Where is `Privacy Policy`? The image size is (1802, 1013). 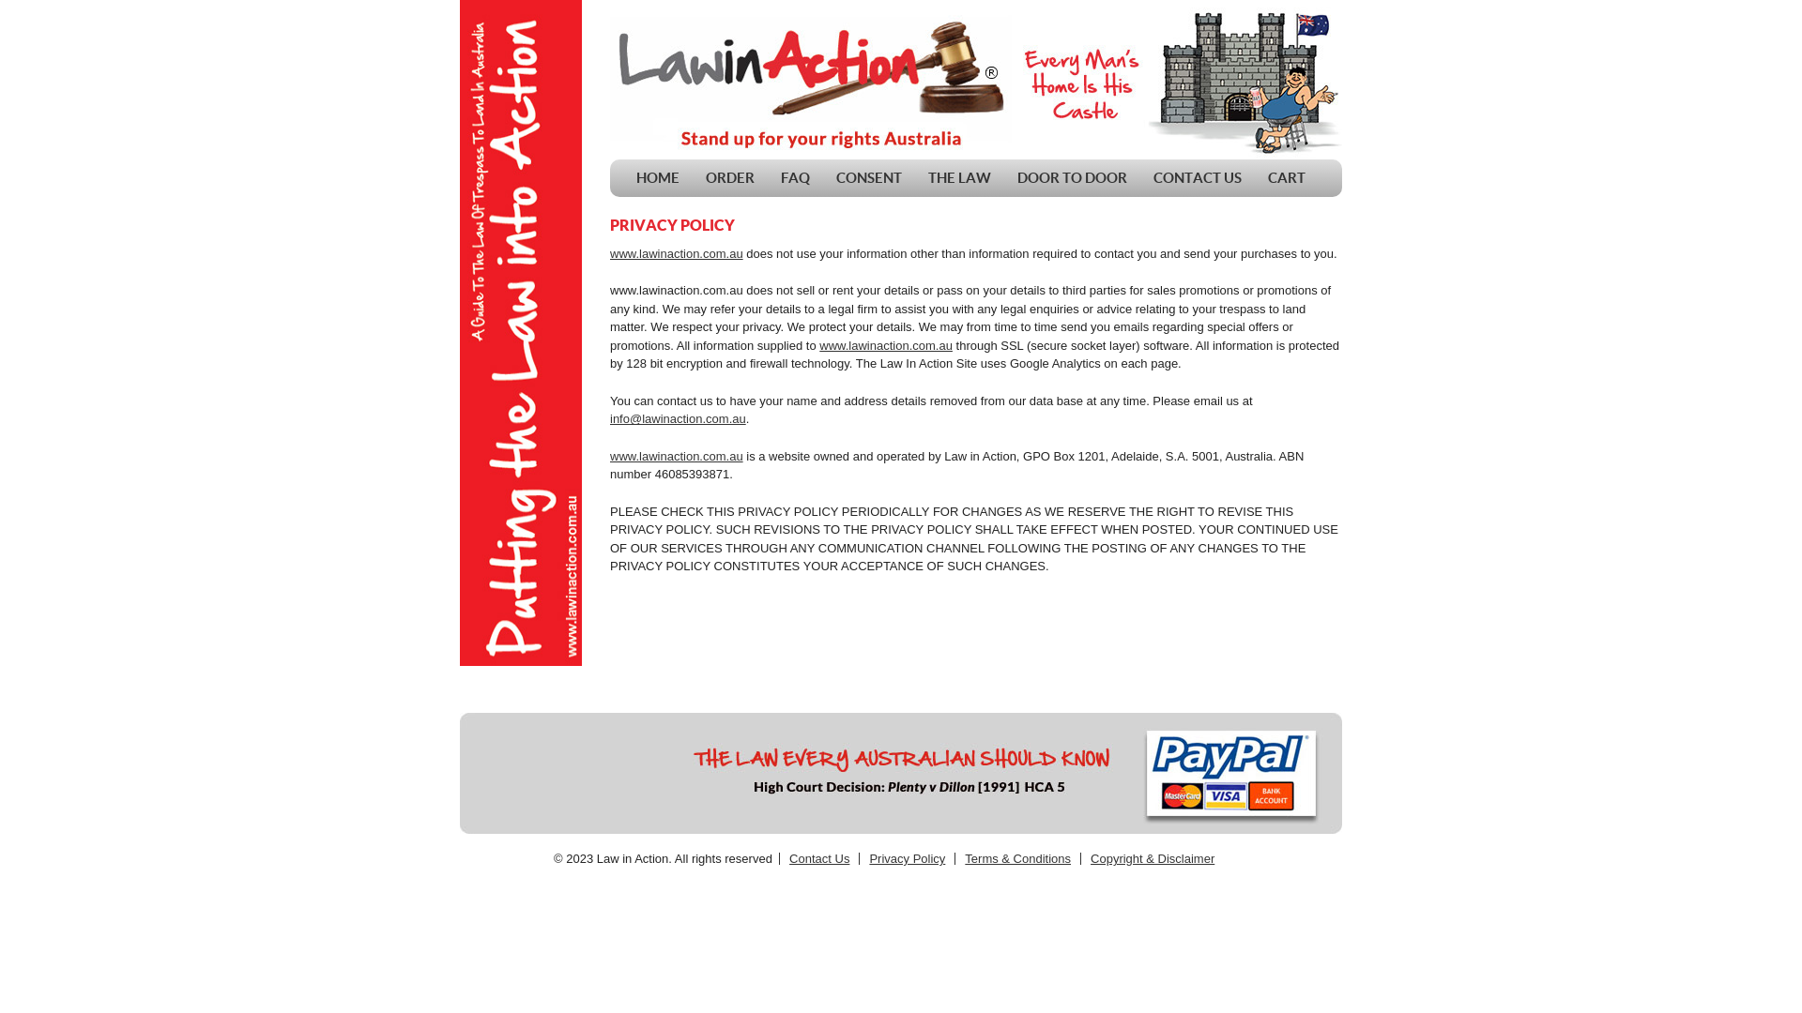 Privacy Policy is located at coordinates (907, 859).